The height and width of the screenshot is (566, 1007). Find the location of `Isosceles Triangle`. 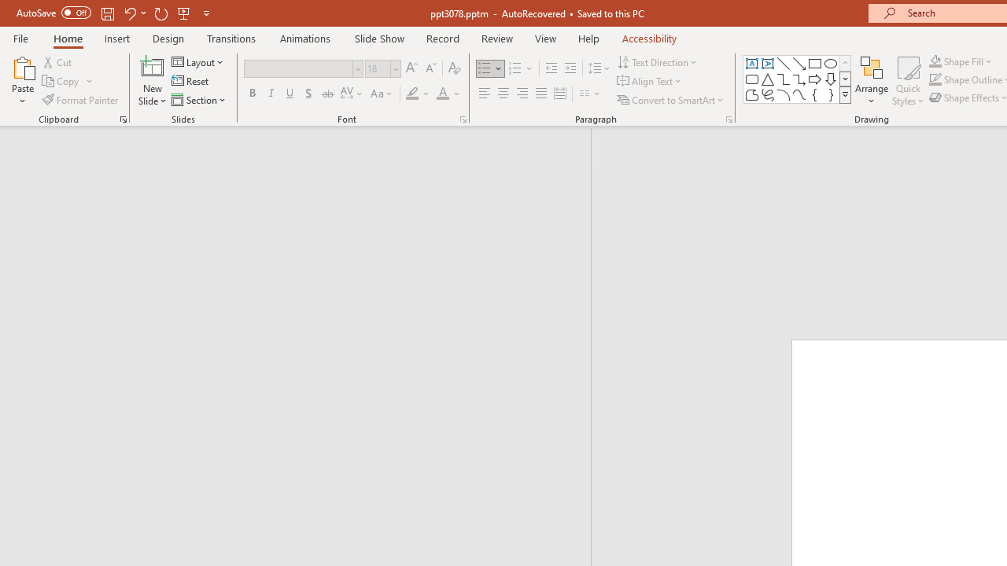

Isosceles Triangle is located at coordinates (768, 79).